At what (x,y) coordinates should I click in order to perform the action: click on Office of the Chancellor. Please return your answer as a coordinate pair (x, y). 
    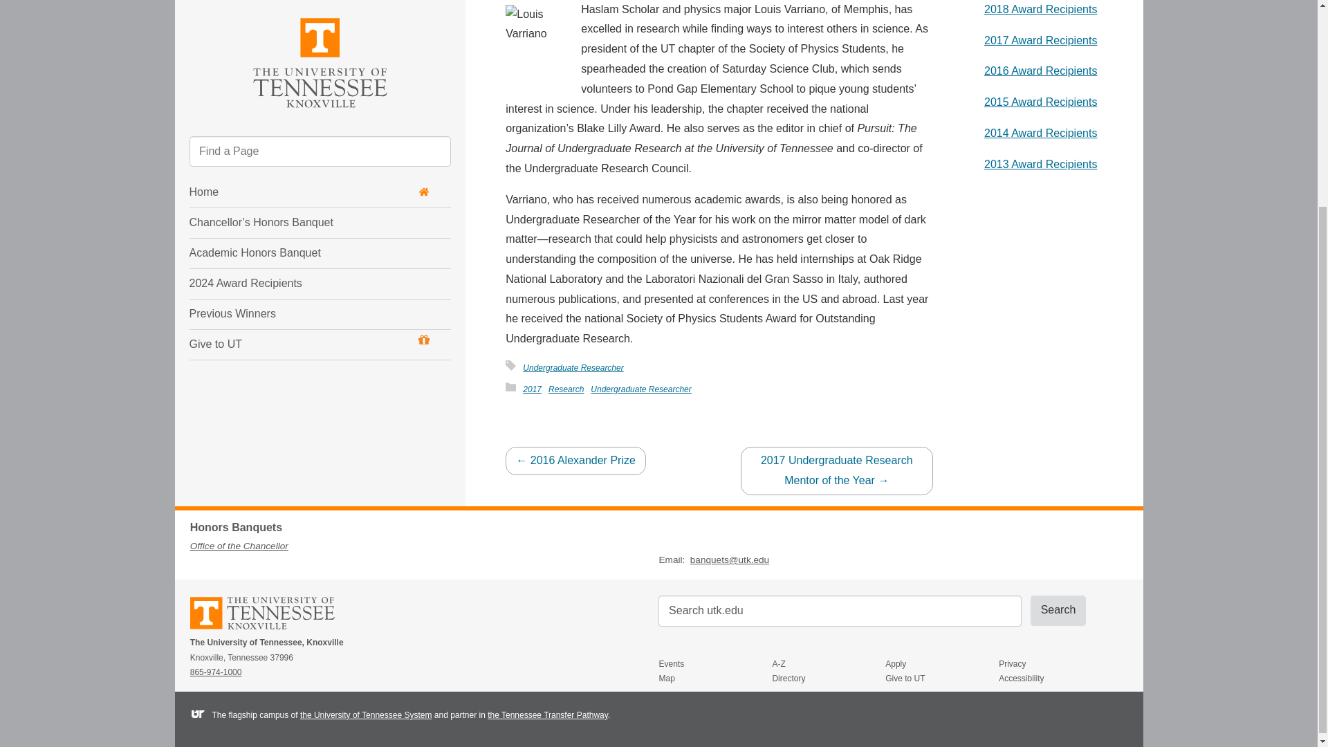
    Looking at the image, I should click on (239, 546).